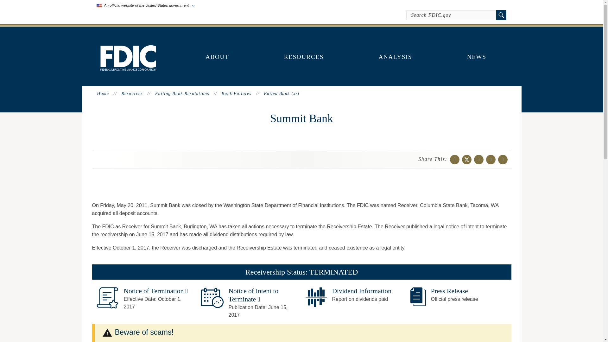 This screenshot has width=608, height=342. I want to click on ABOUT, so click(217, 57).